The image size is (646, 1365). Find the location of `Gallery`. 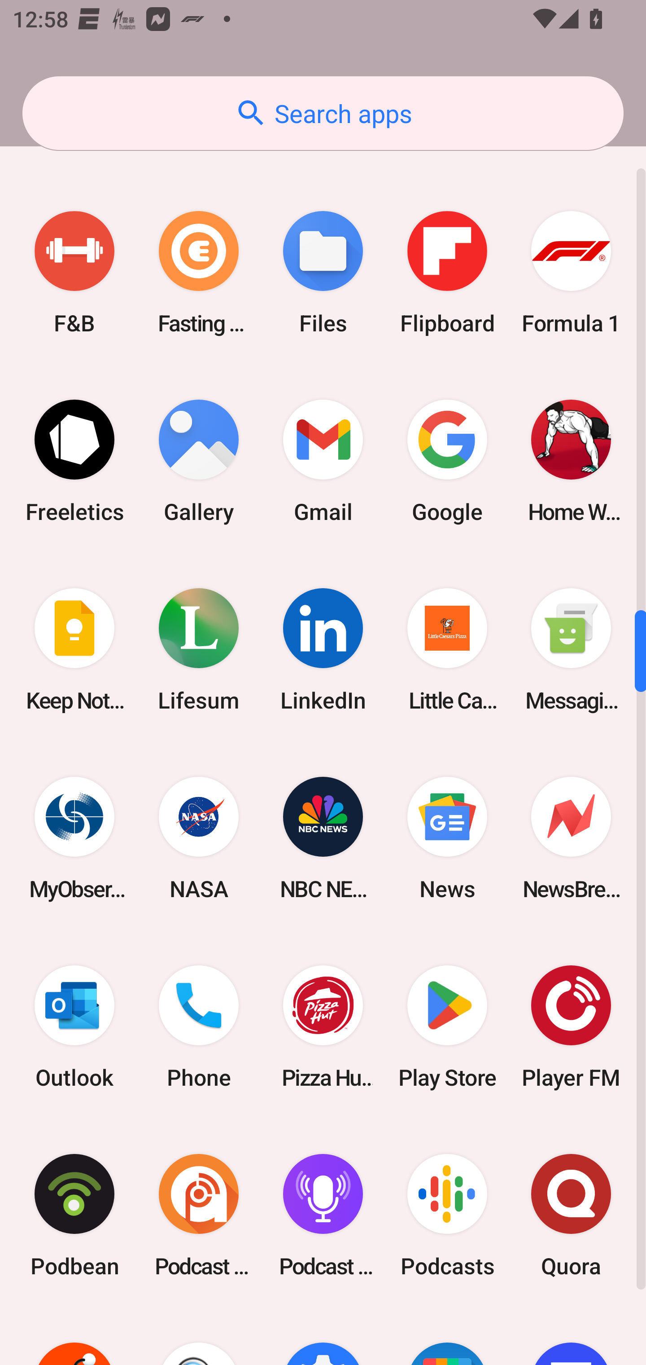

Gallery is located at coordinates (199, 461).